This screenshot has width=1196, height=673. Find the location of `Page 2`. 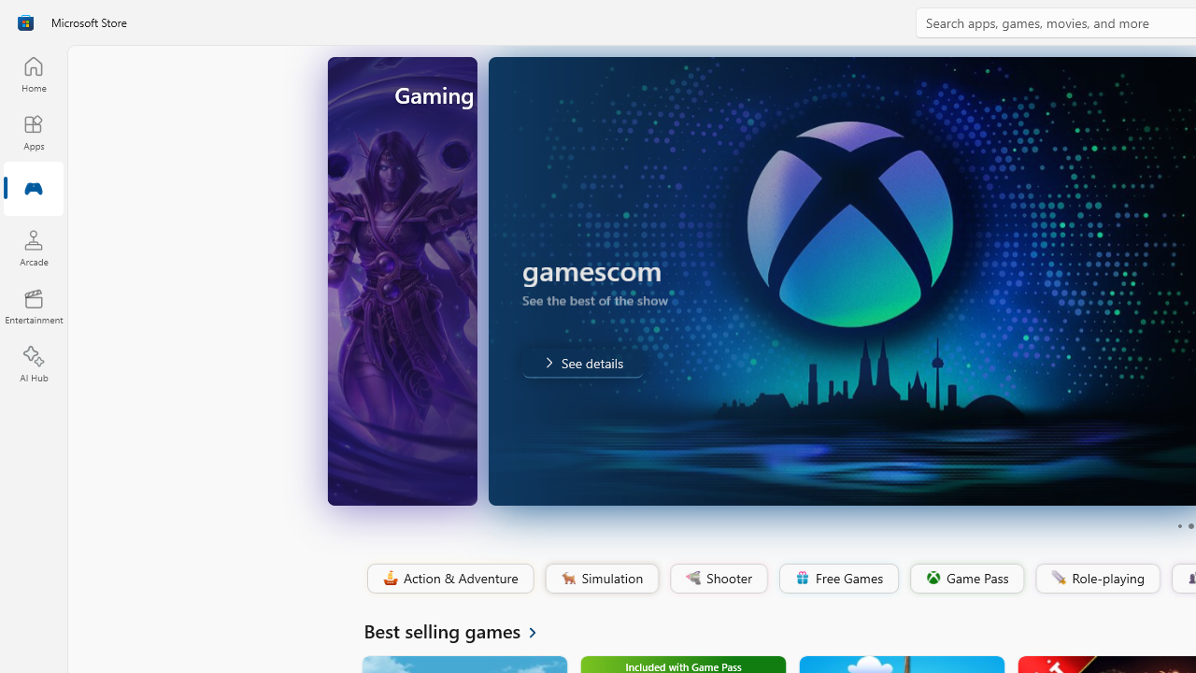

Page 2 is located at coordinates (1190, 525).